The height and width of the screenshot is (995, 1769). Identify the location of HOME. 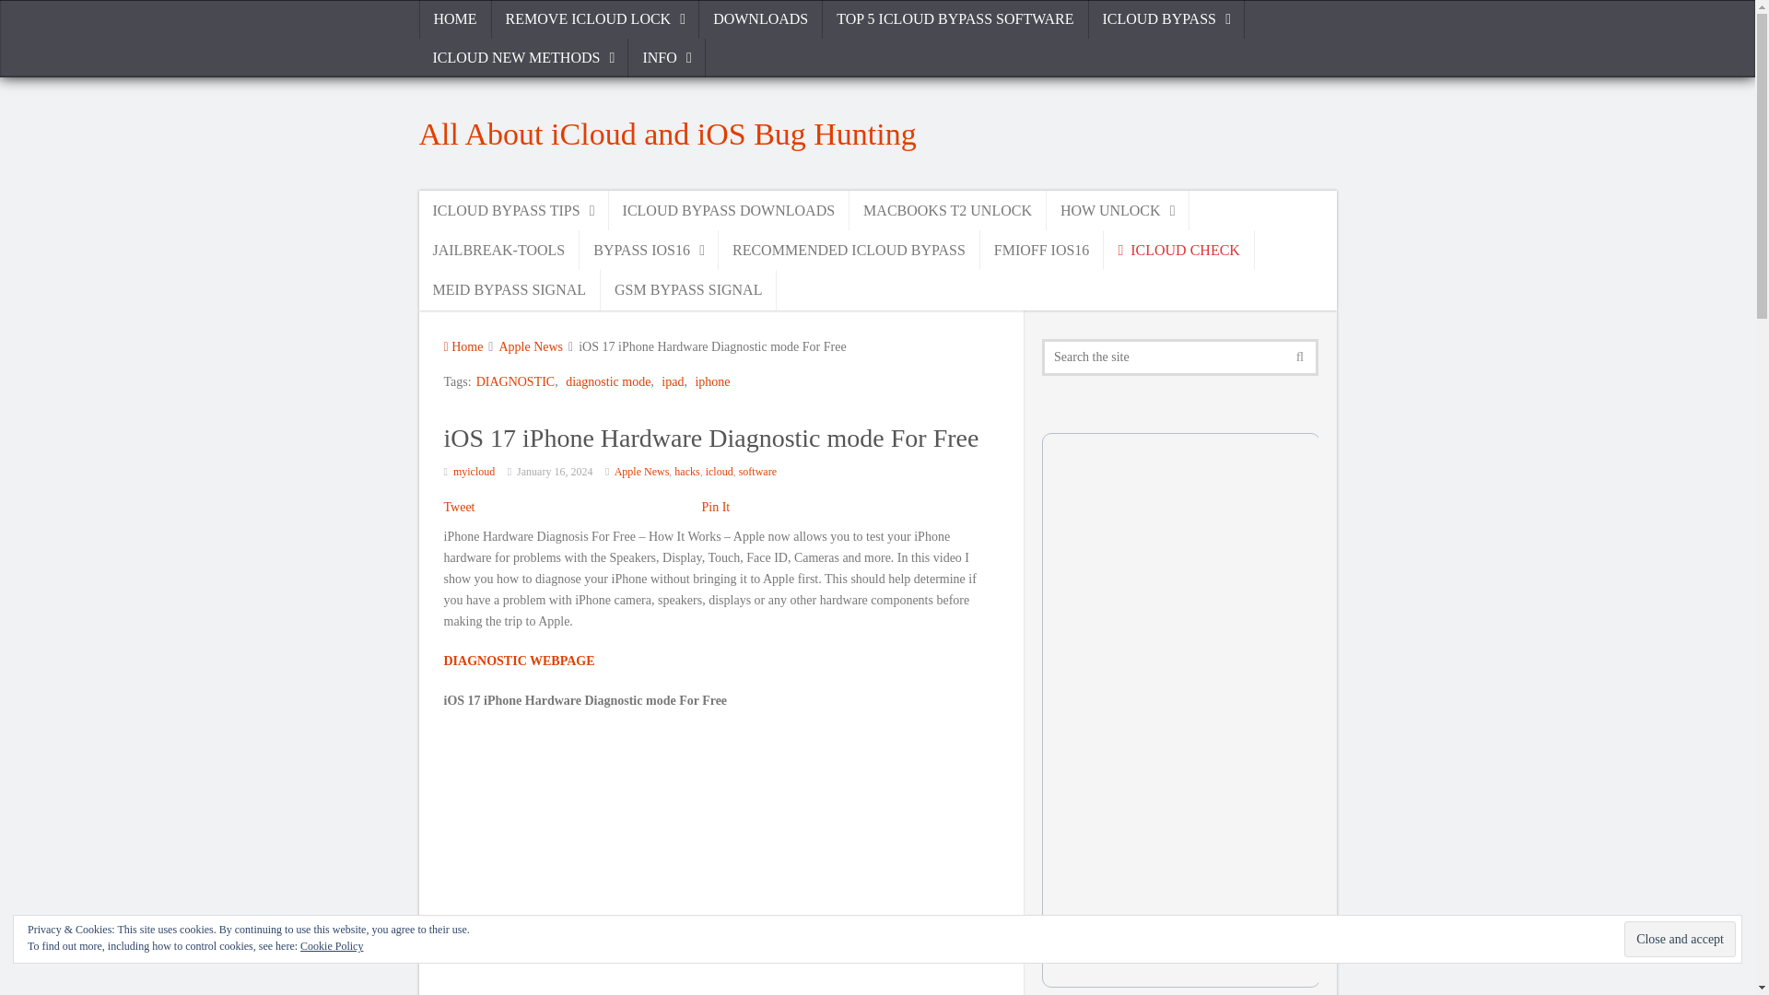
(454, 19).